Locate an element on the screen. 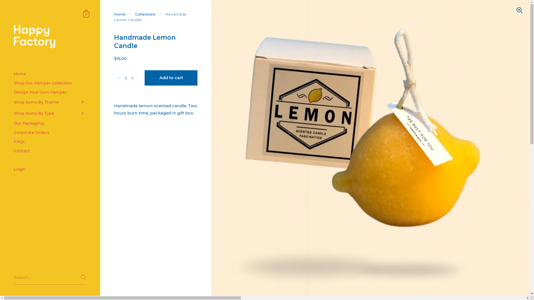  Home is located at coordinates (120, 14).